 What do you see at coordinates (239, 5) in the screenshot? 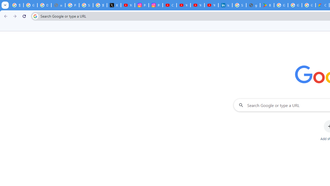
I see `Sign in - Google Accounts` at bounding box center [239, 5].